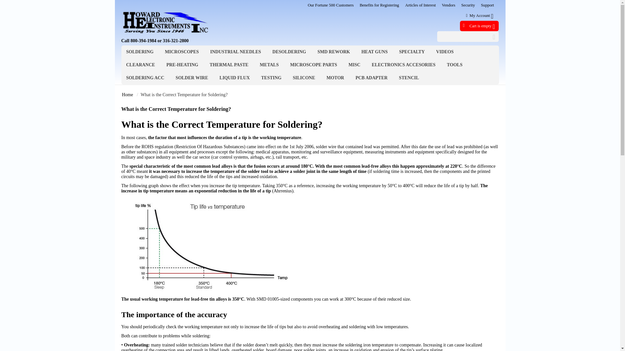  What do you see at coordinates (139, 52) in the screenshot?
I see `SOLDERING` at bounding box center [139, 52].